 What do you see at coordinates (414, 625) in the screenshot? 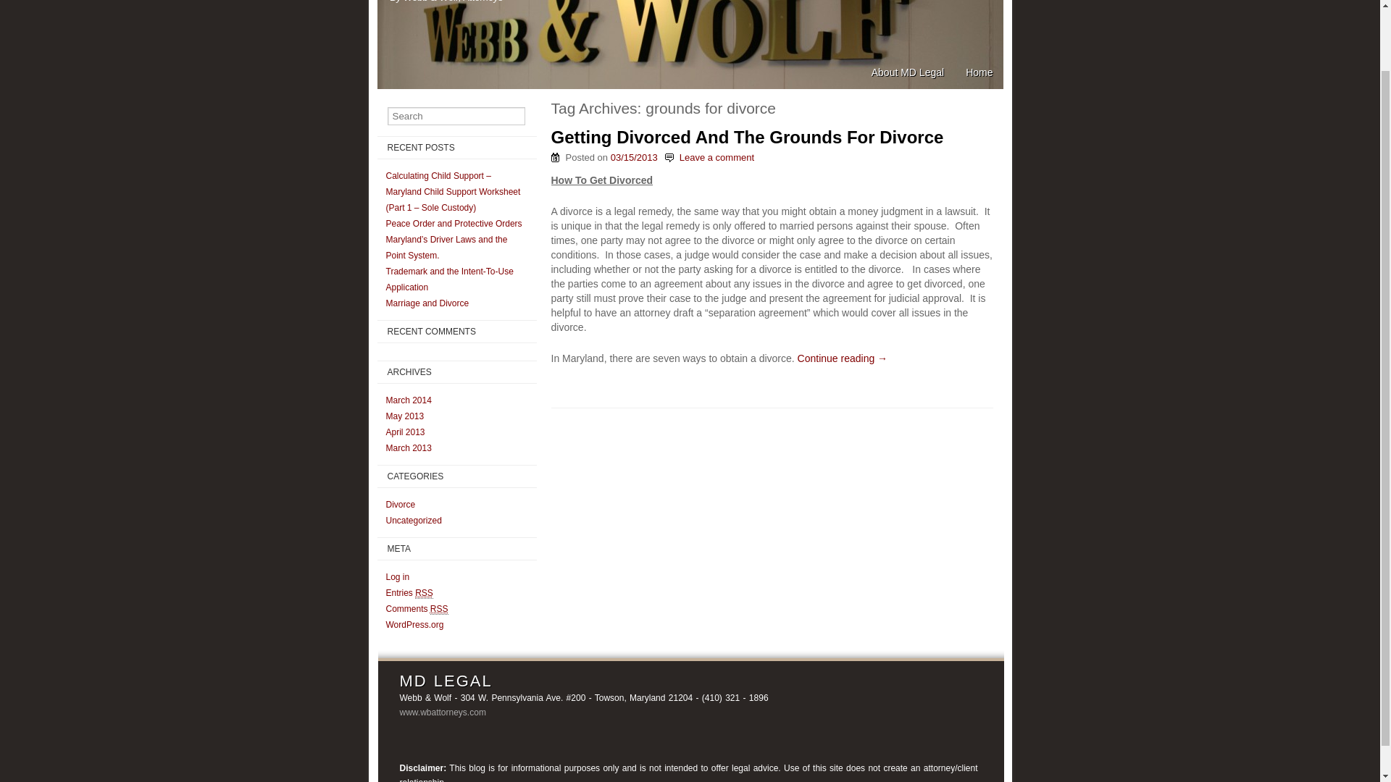
I see `WordPress.org` at bounding box center [414, 625].